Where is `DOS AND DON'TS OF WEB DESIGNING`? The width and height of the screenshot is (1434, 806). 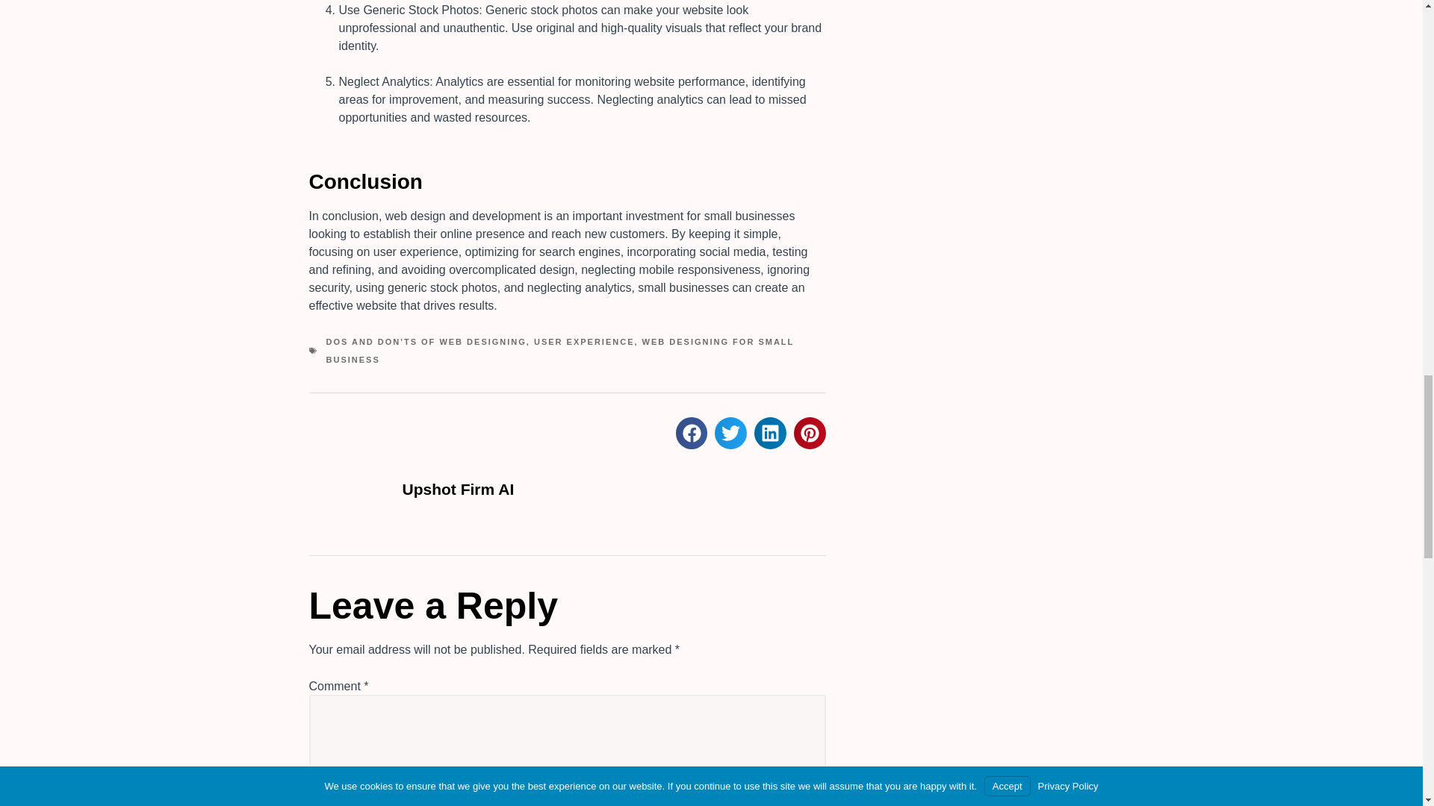 DOS AND DON'TS OF WEB DESIGNING is located at coordinates (426, 342).